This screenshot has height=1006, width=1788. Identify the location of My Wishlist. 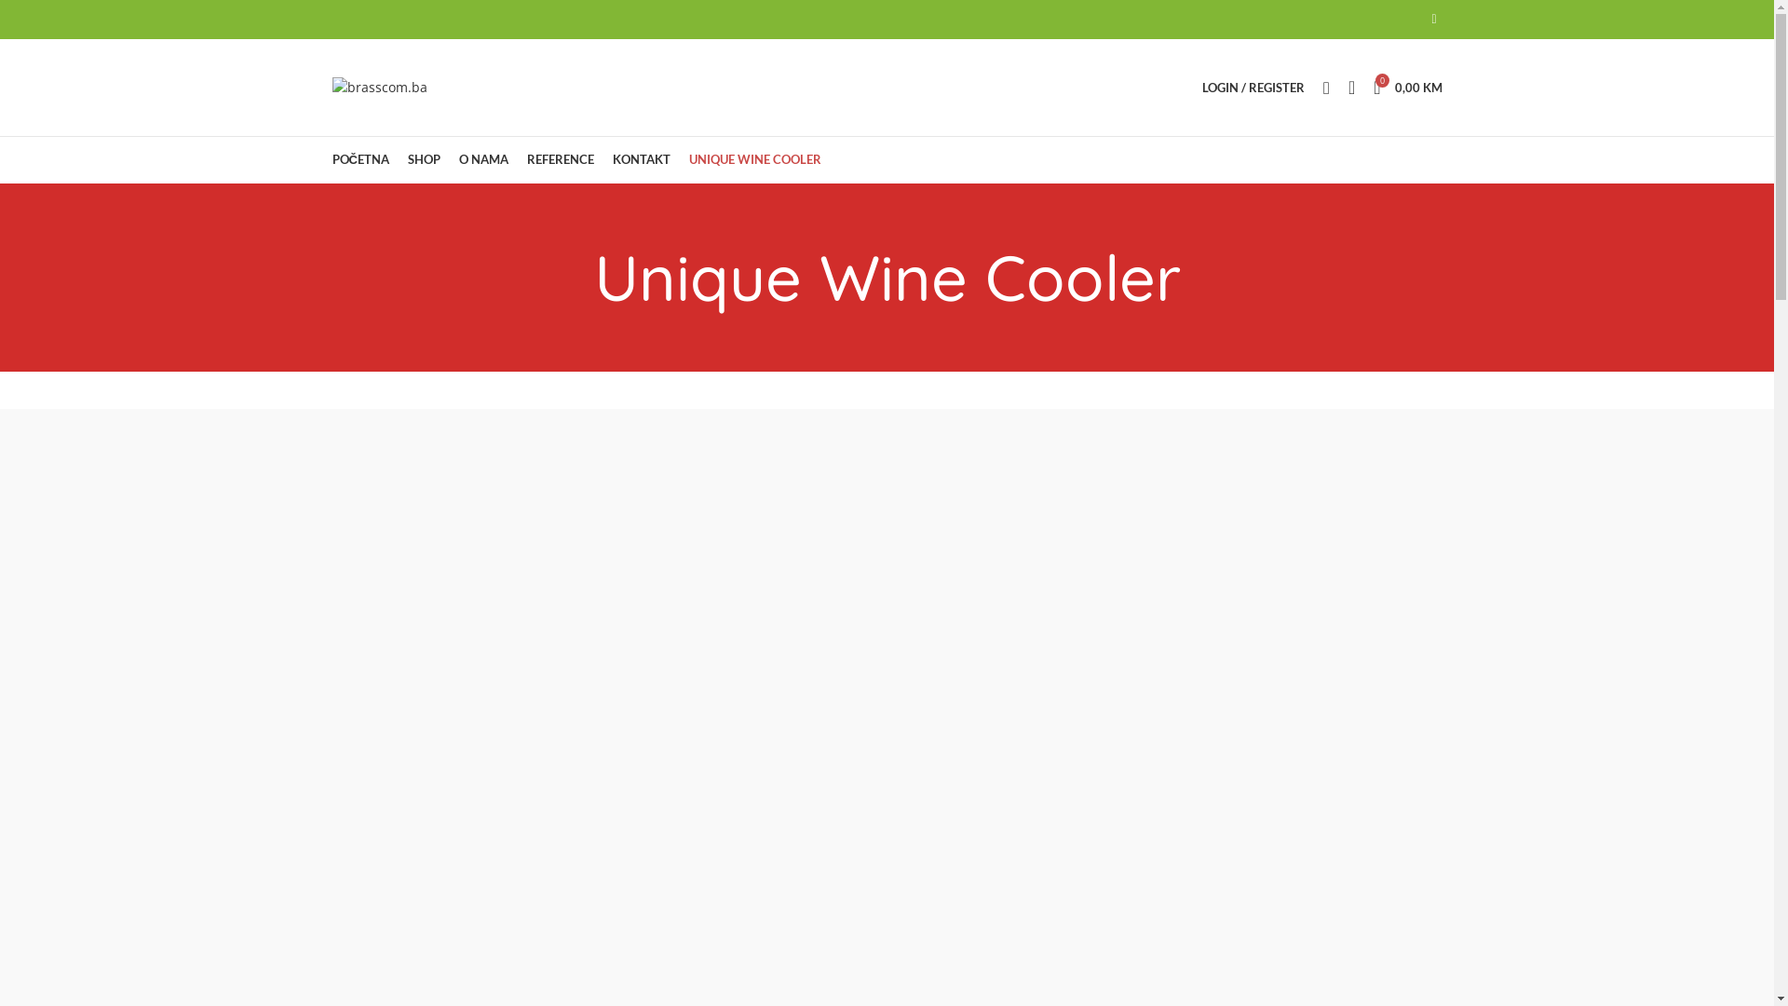
(1352, 88).